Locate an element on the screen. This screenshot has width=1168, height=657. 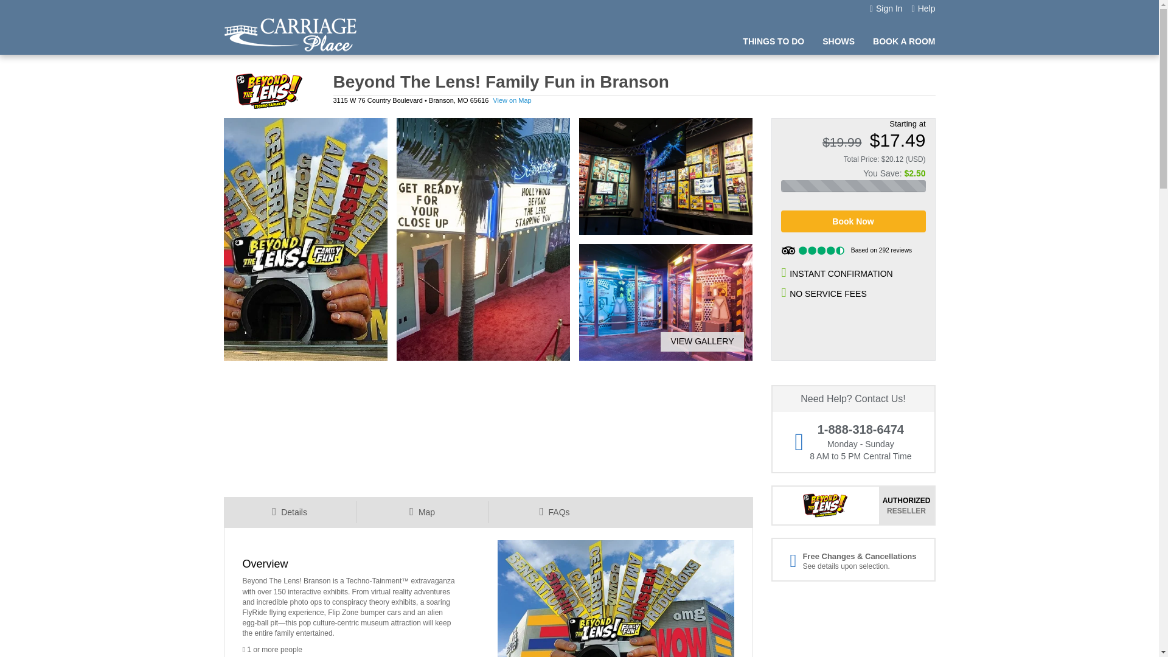
VIEW GALLERY is located at coordinates (697, 342).